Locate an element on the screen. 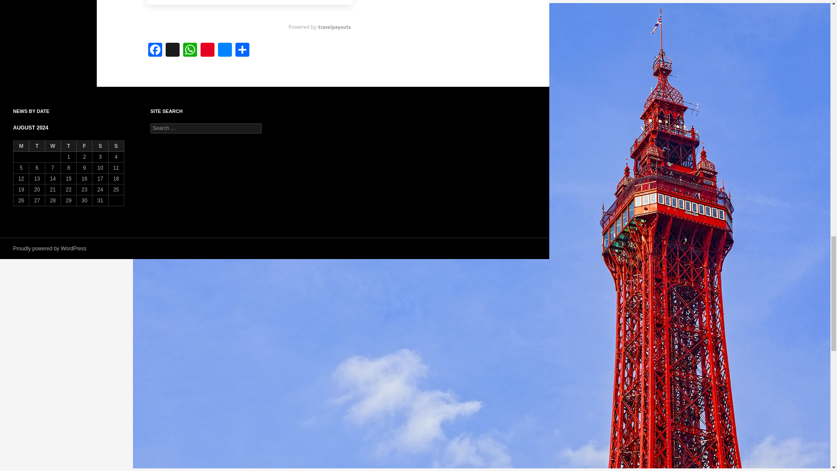 The image size is (837, 471). Pinterest is located at coordinates (208, 51).